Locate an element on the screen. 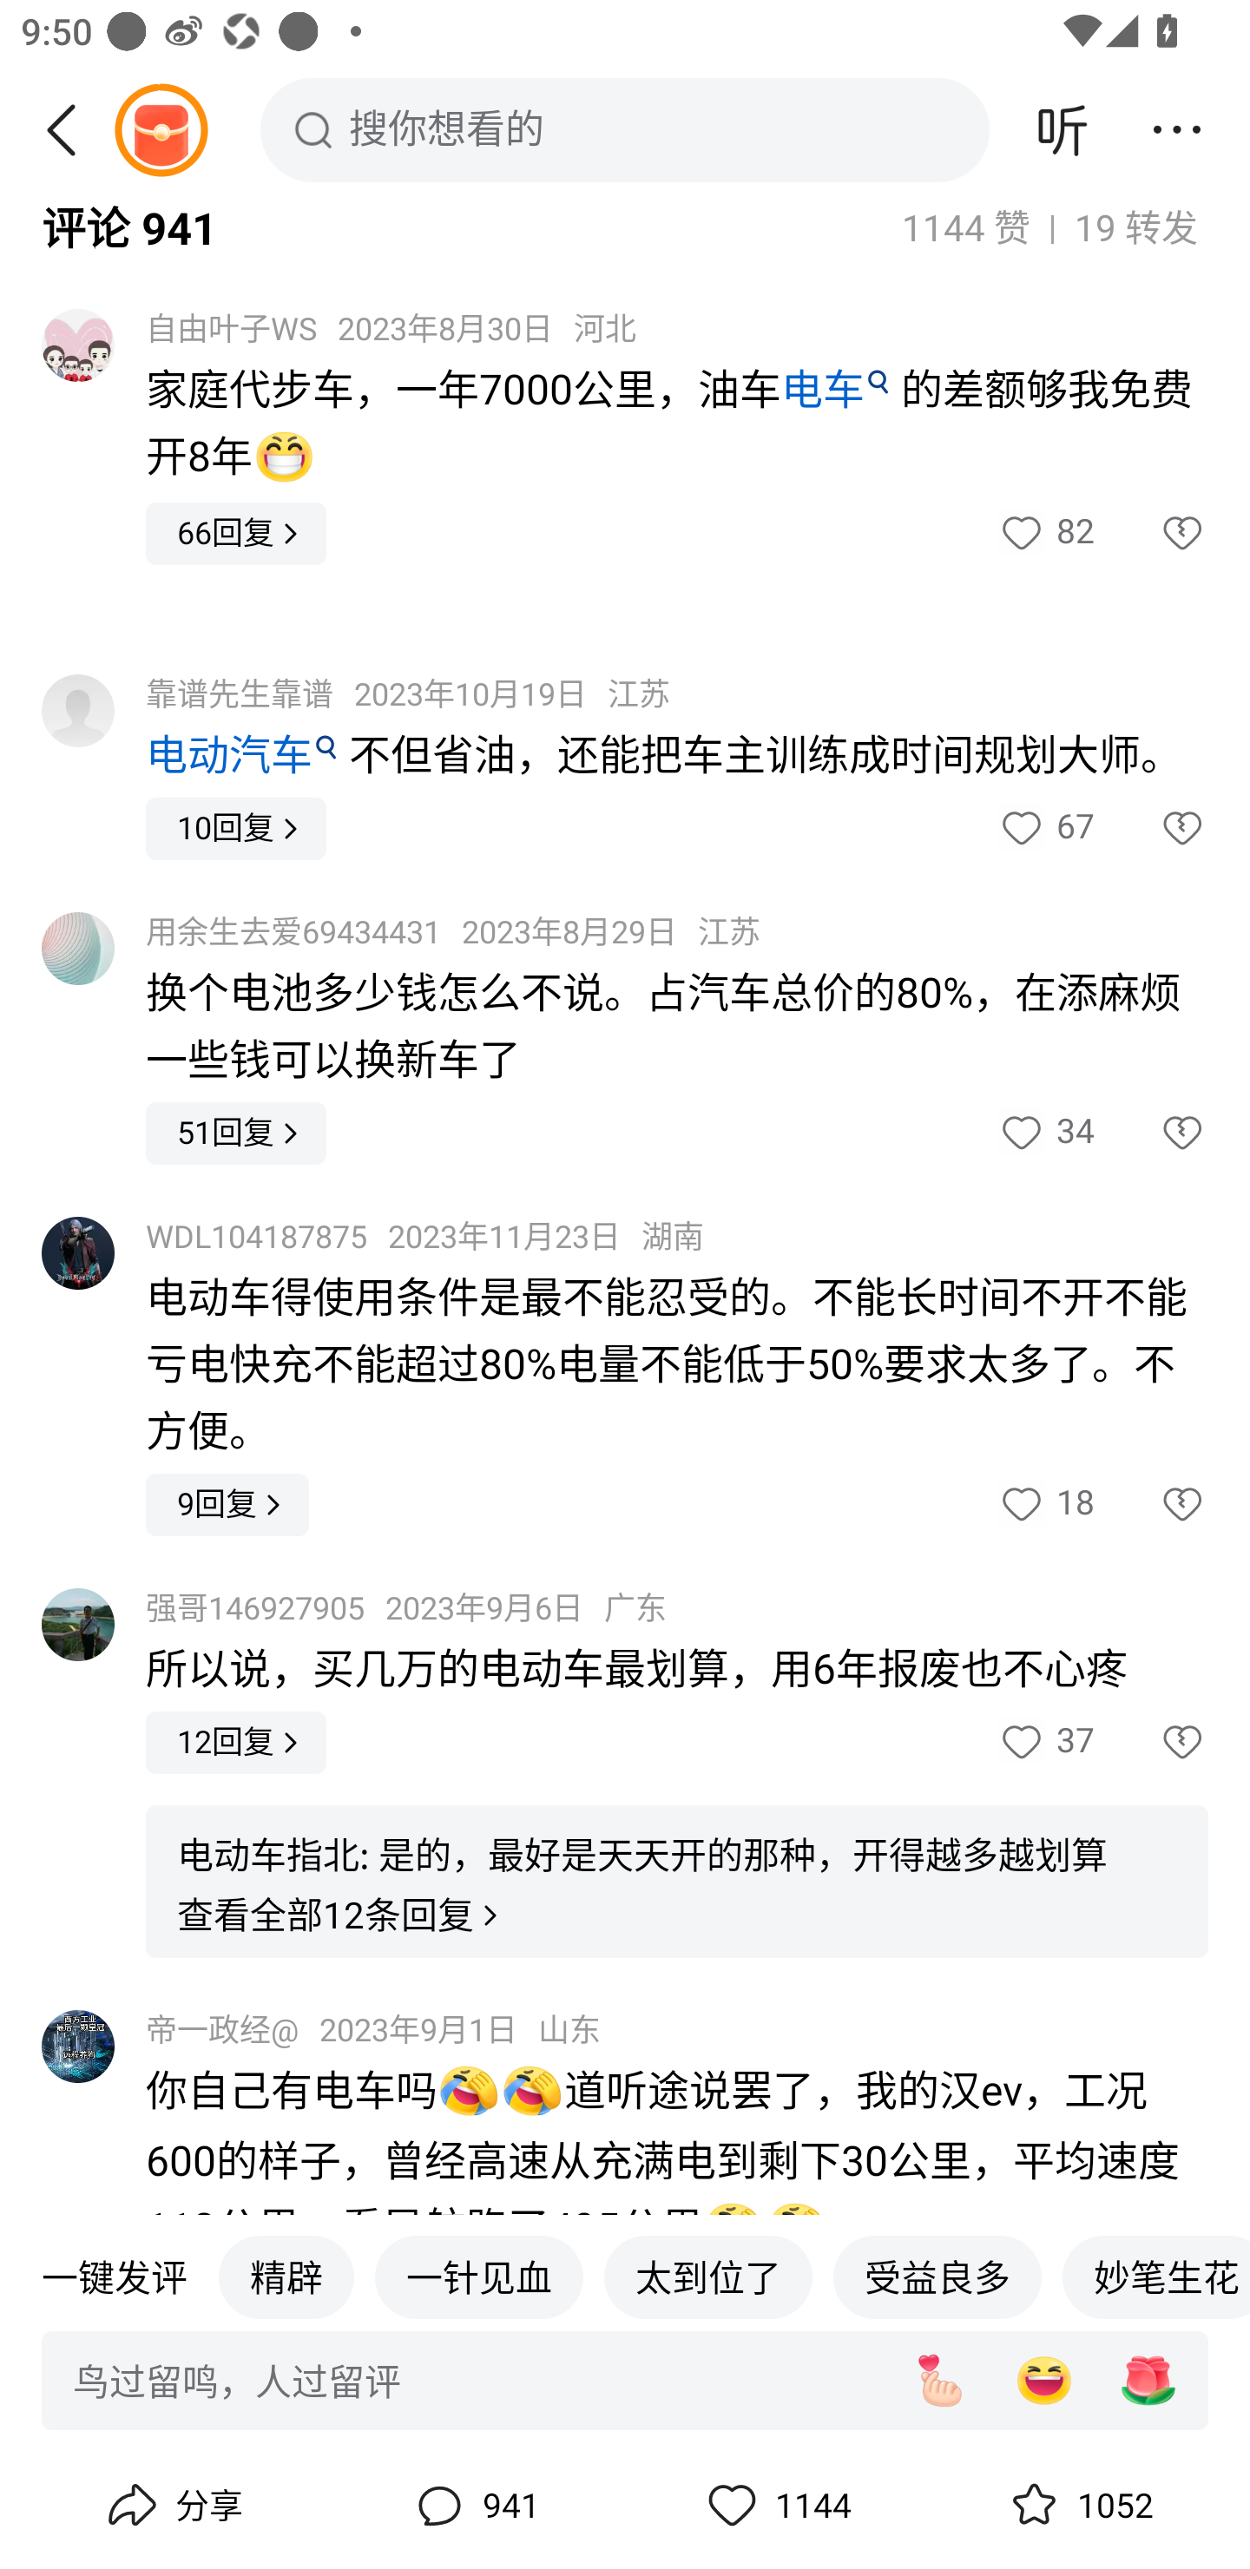 The height and width of the screenshot is (2569, 1250). 搜你想看的 搜索框，搜你想看的 is located at coordinates (625, 129).